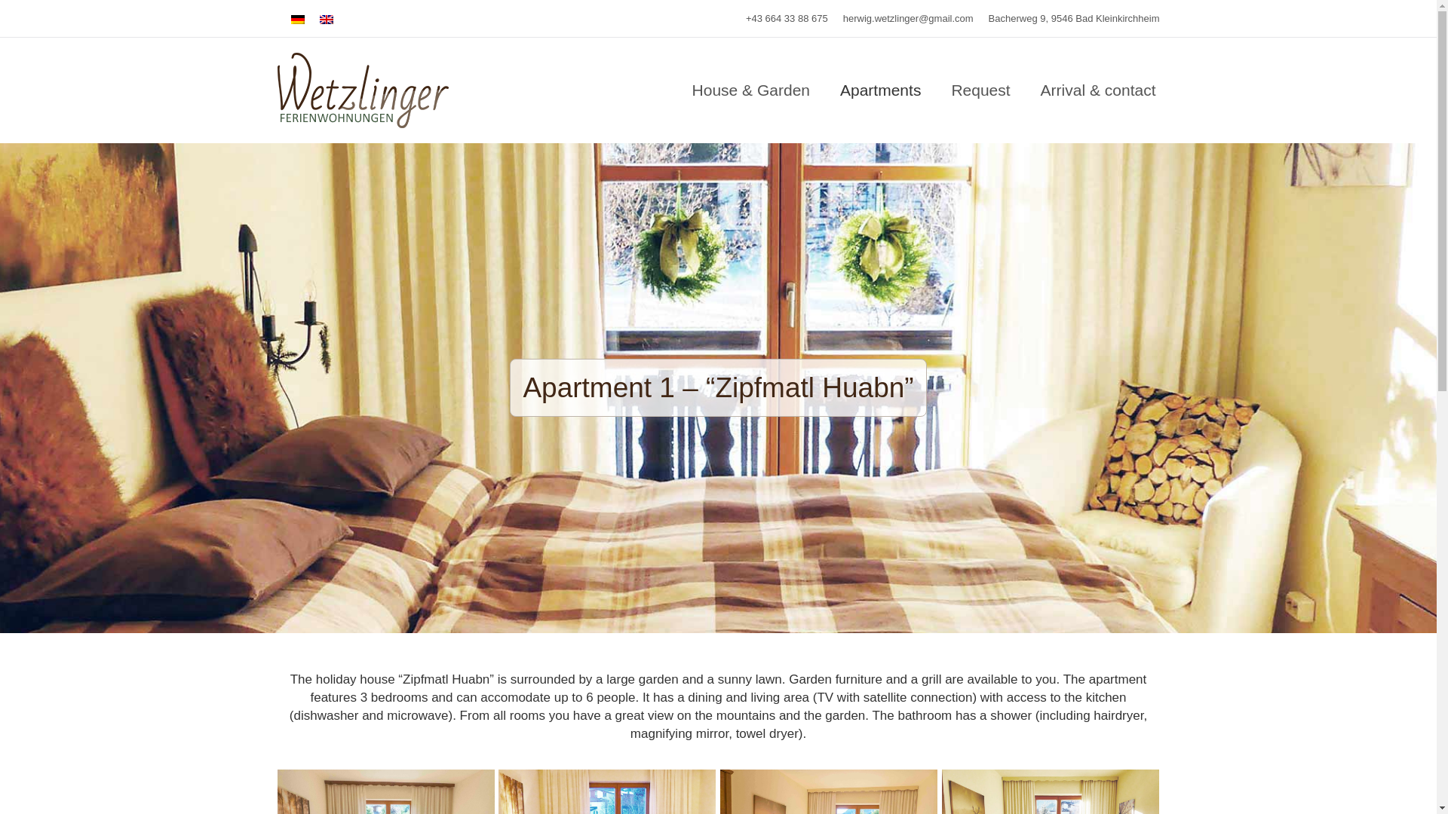 The height and width of the screenshot is (814, 1448). I want to click on Zimmer 1, so click(386, 791).